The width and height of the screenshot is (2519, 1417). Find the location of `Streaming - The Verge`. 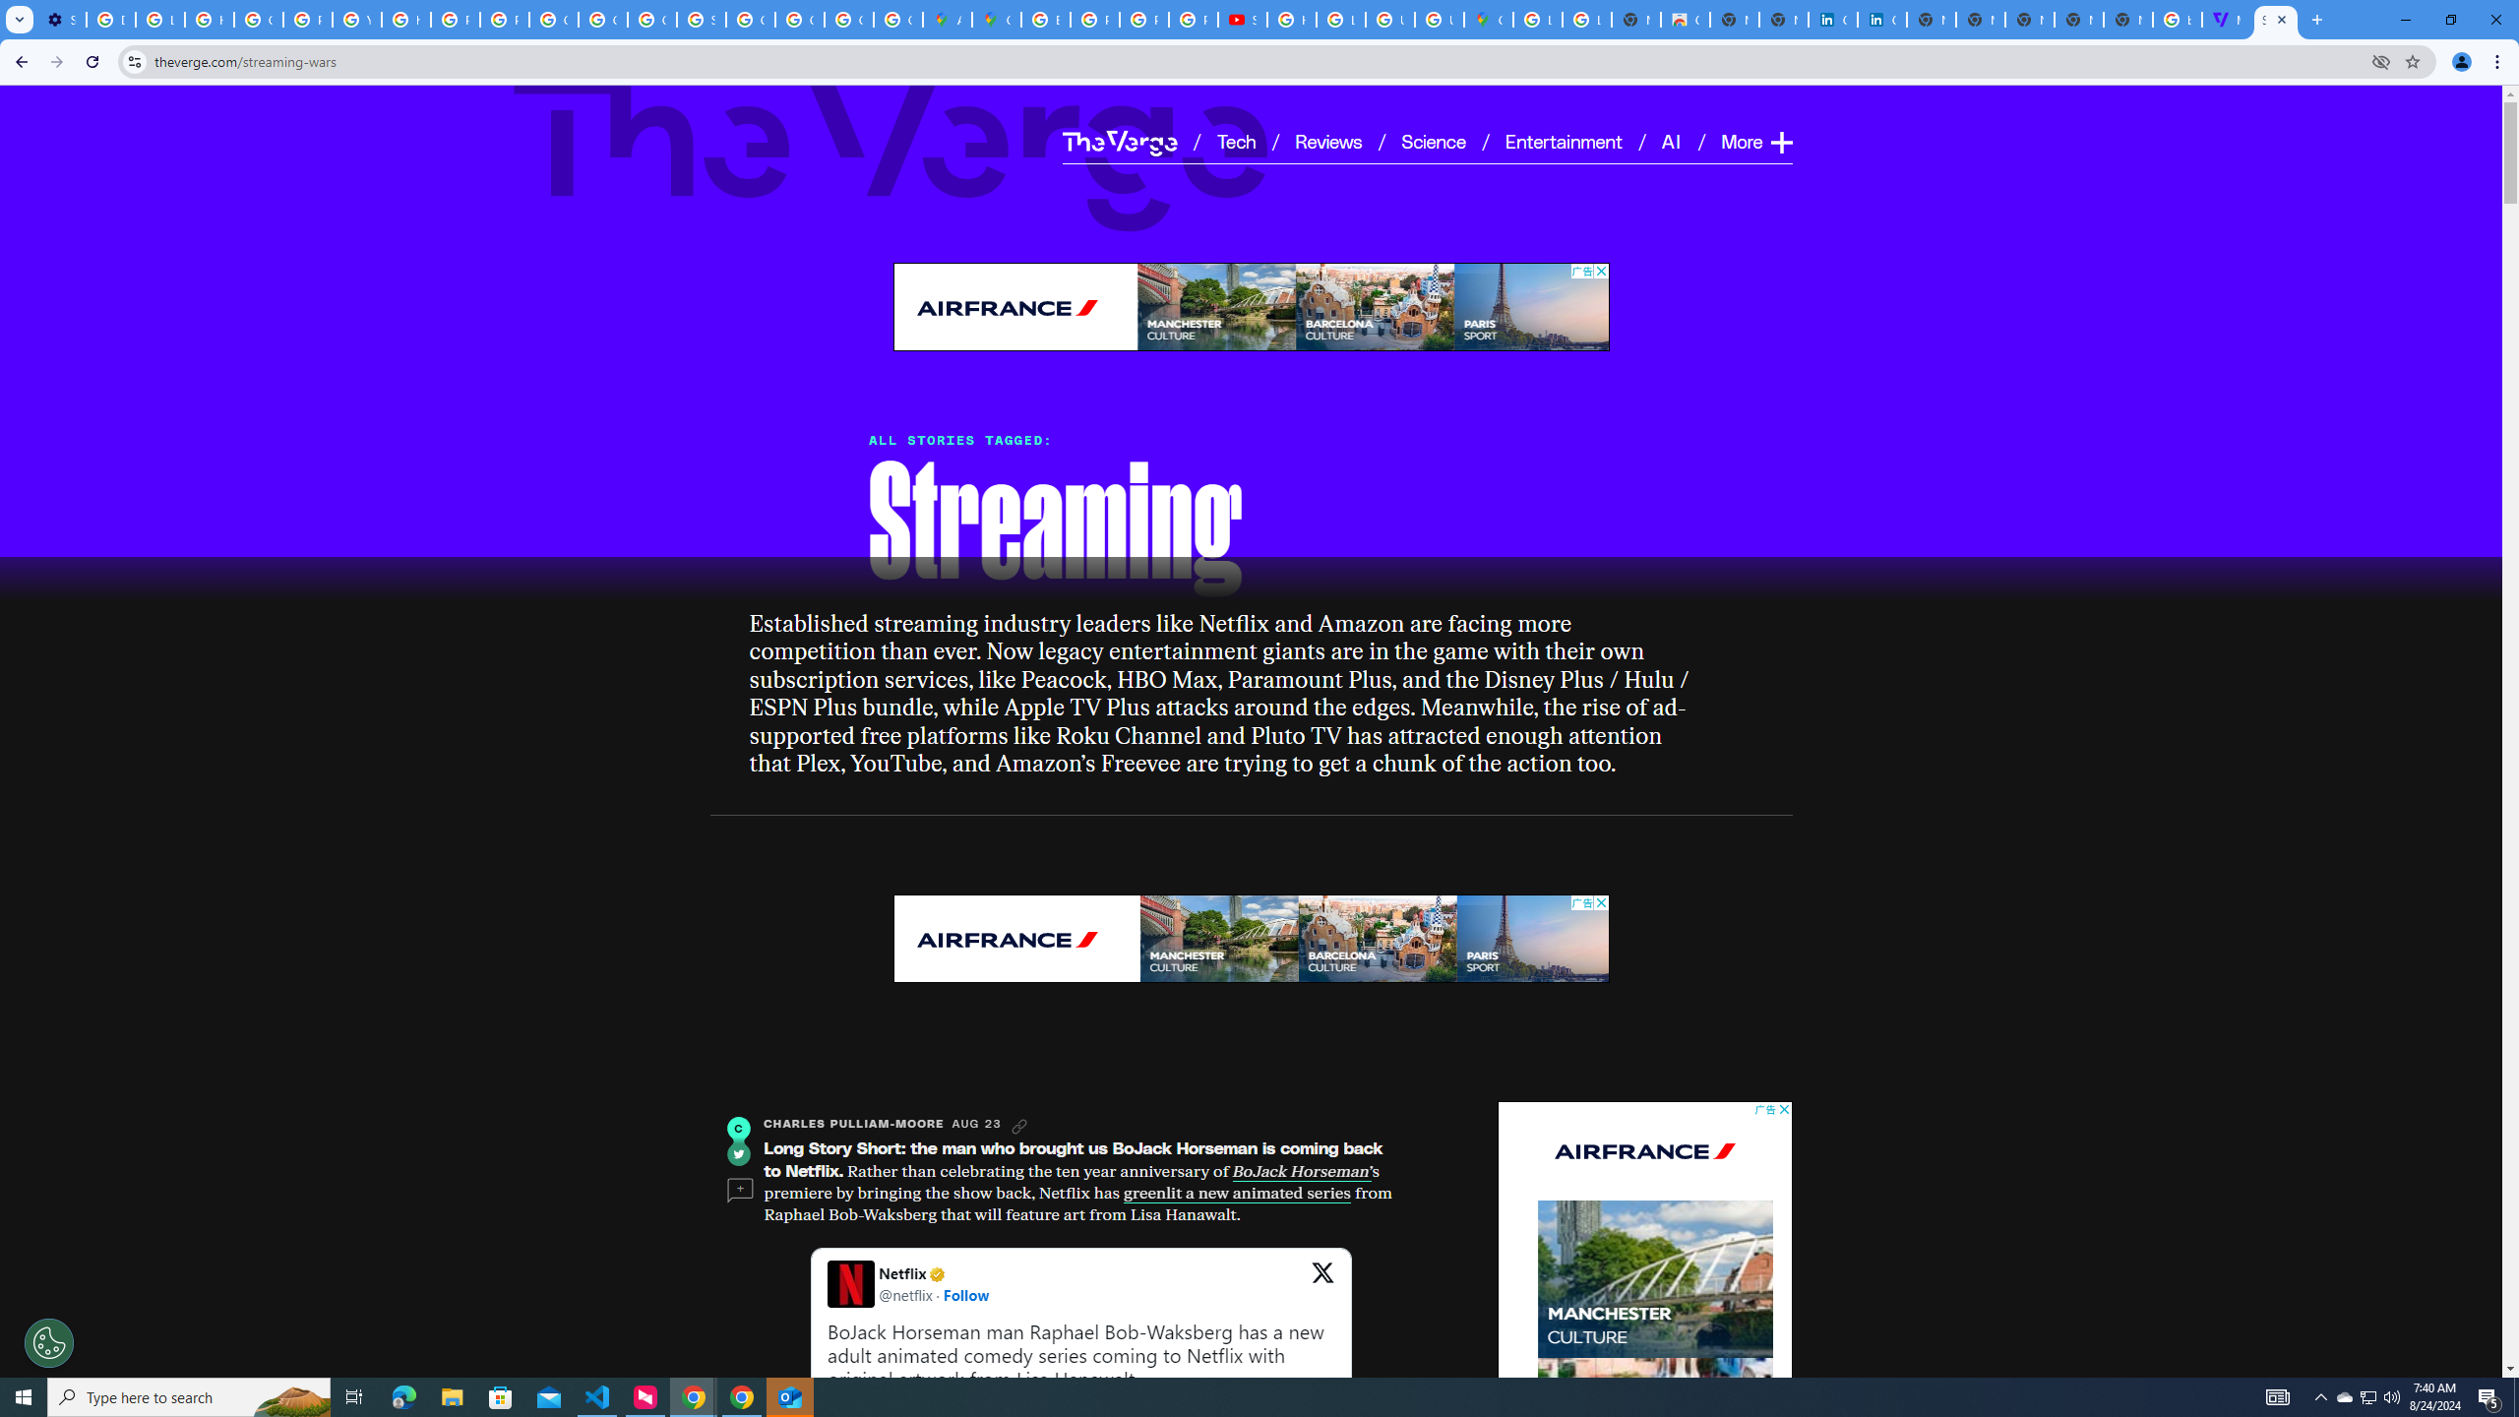

Streaming - The Verge is located at coordinates (2275, 20).